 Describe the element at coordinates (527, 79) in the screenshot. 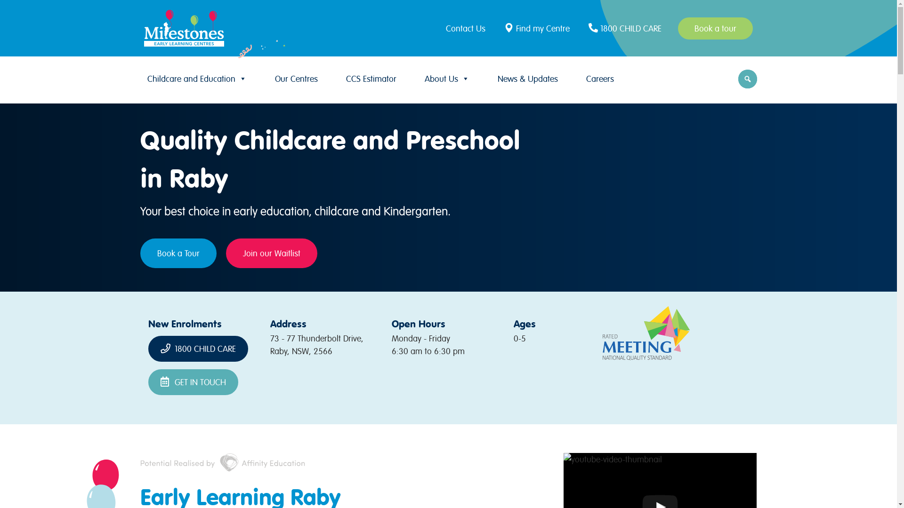

I see `News & Updates` at that location.